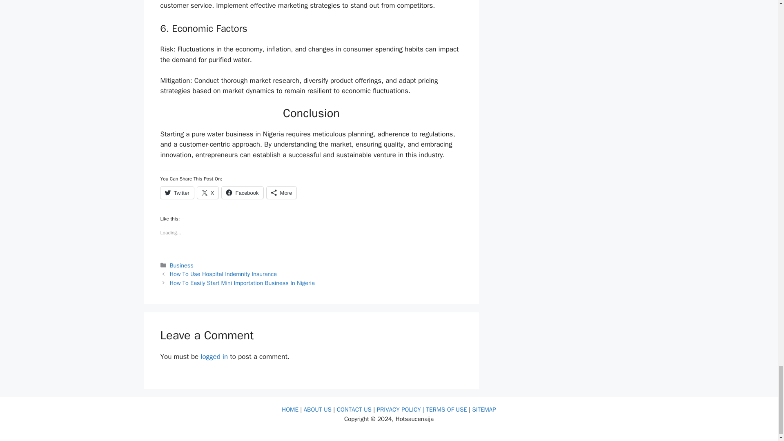 This screenshot has width=784, height=441. Describe the element at coordinates (291, 409) in the screenshot. I see `HOME` at that location.